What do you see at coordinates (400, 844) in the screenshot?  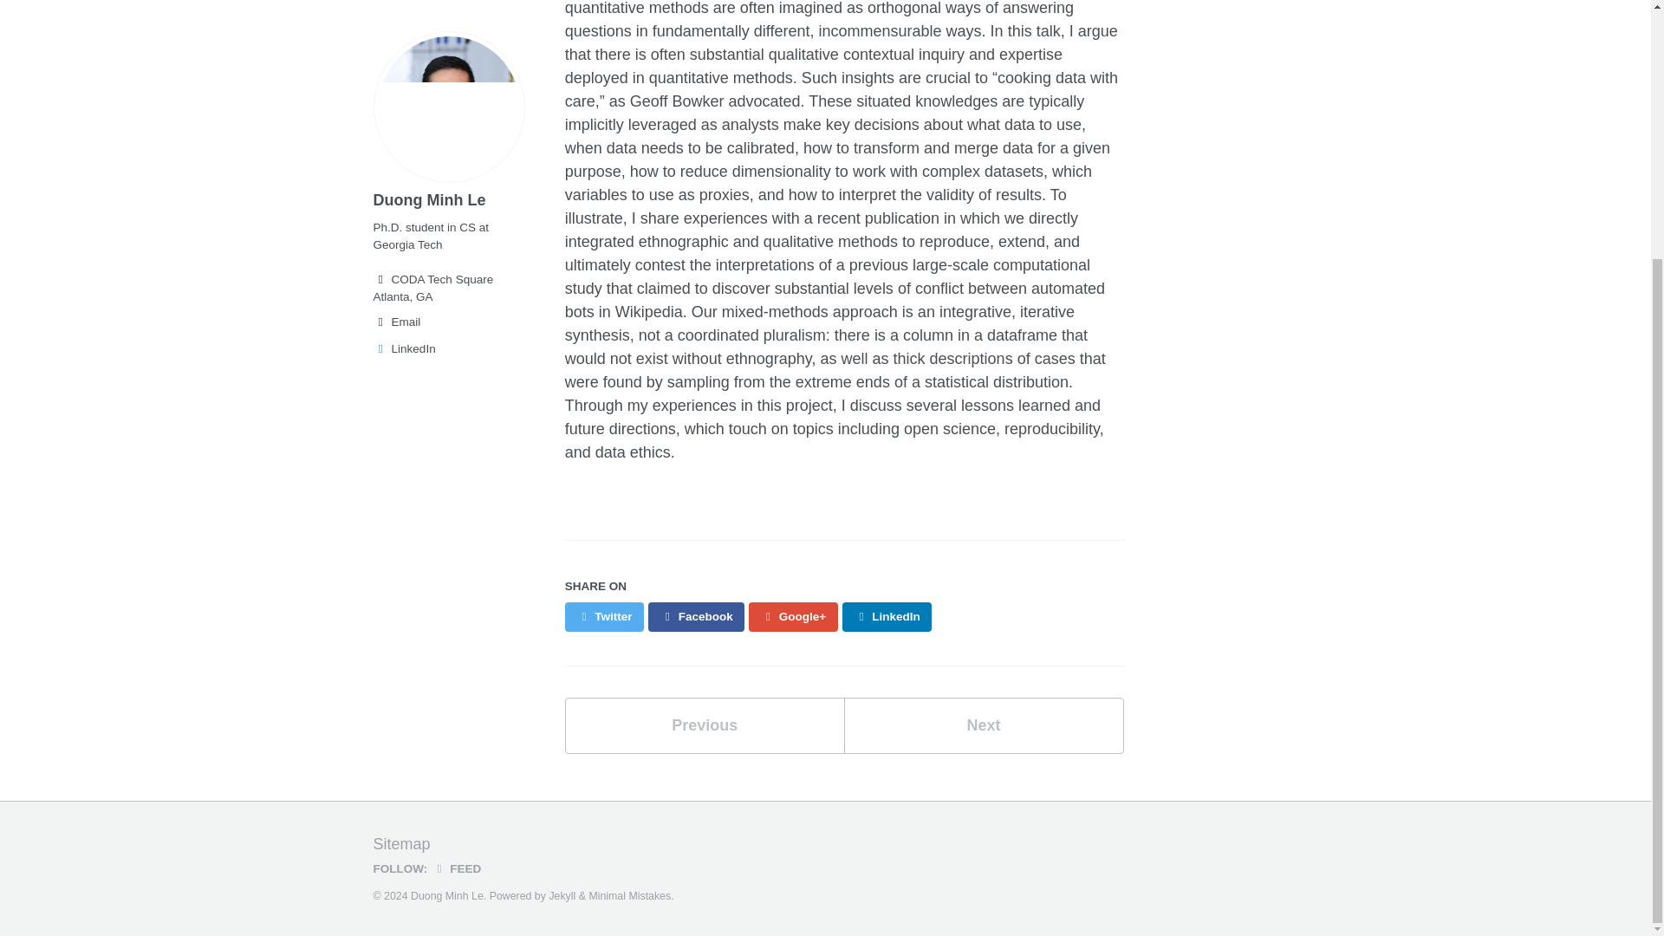 I see `Sitemap` at bounding box center [400, 844].